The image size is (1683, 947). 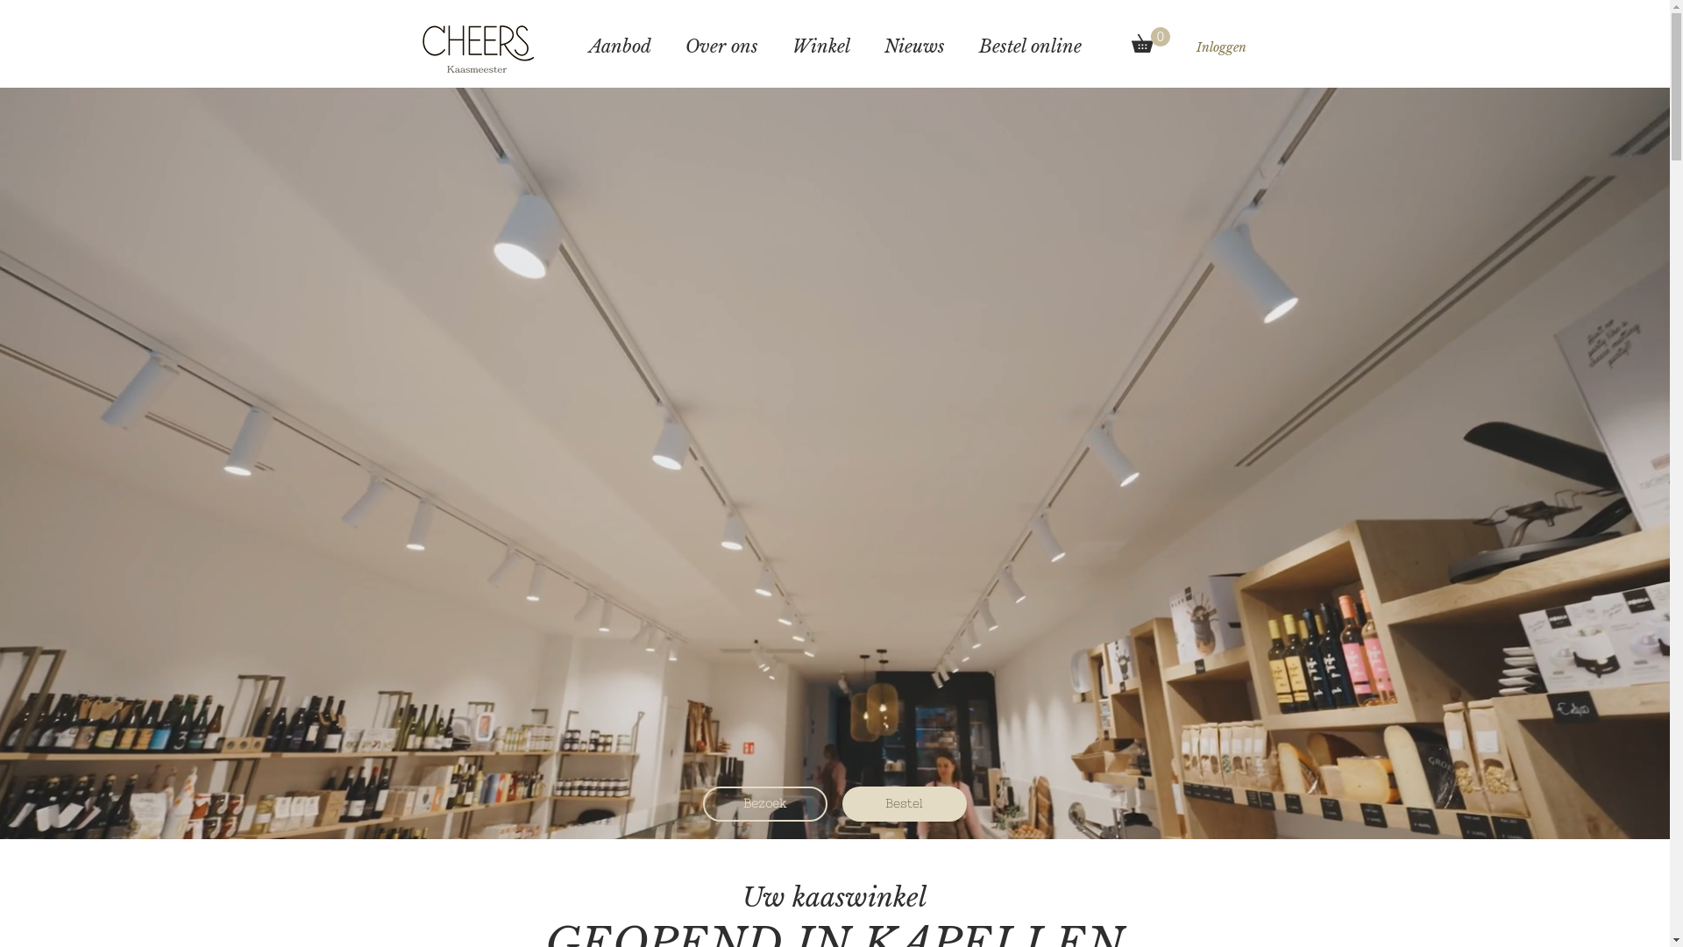 What do you see at coordinates (915, 47) in the screenshot?
I see `Nieuws` at bounding box center [915, 47].